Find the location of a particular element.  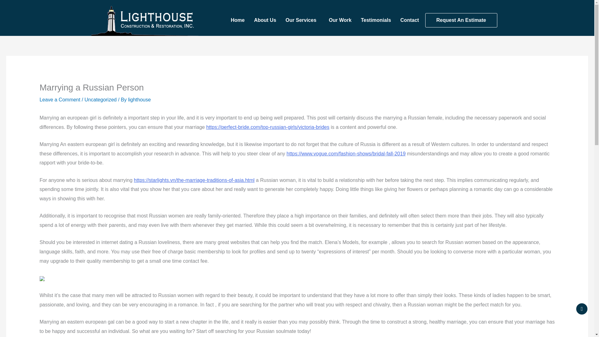

Testimonials is located at coordinates (376, 20).